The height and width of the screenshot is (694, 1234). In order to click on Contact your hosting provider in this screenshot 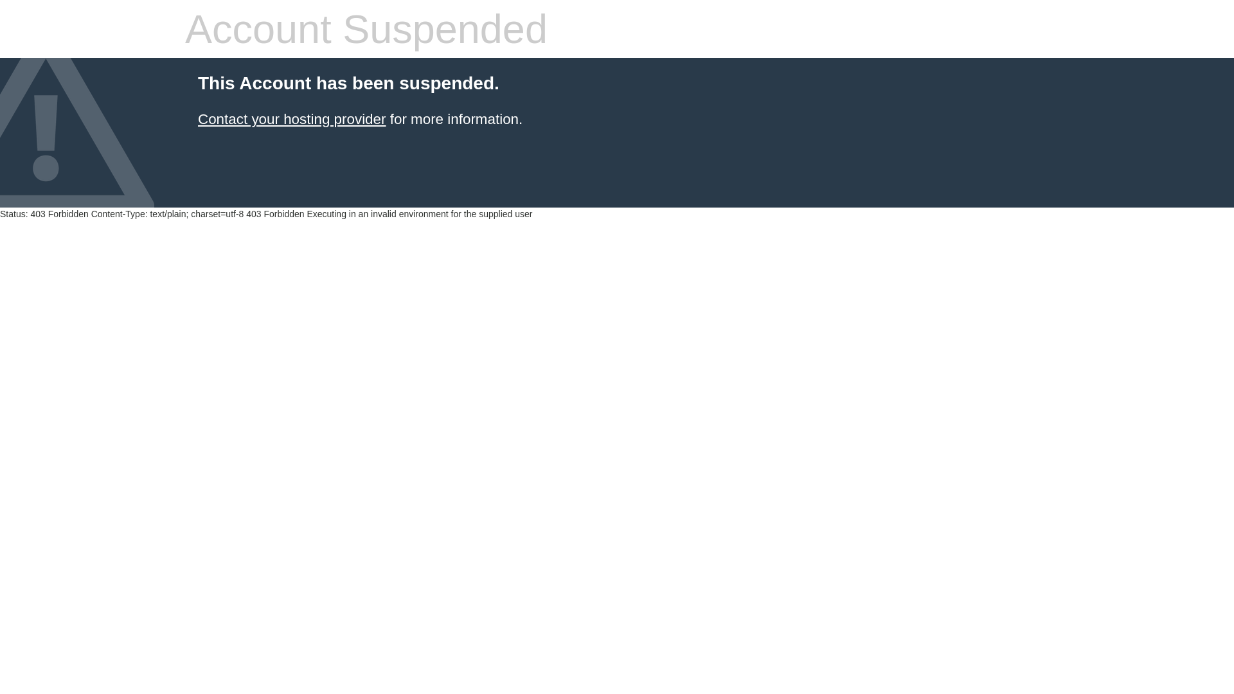, I will do `click(292, 120)`.